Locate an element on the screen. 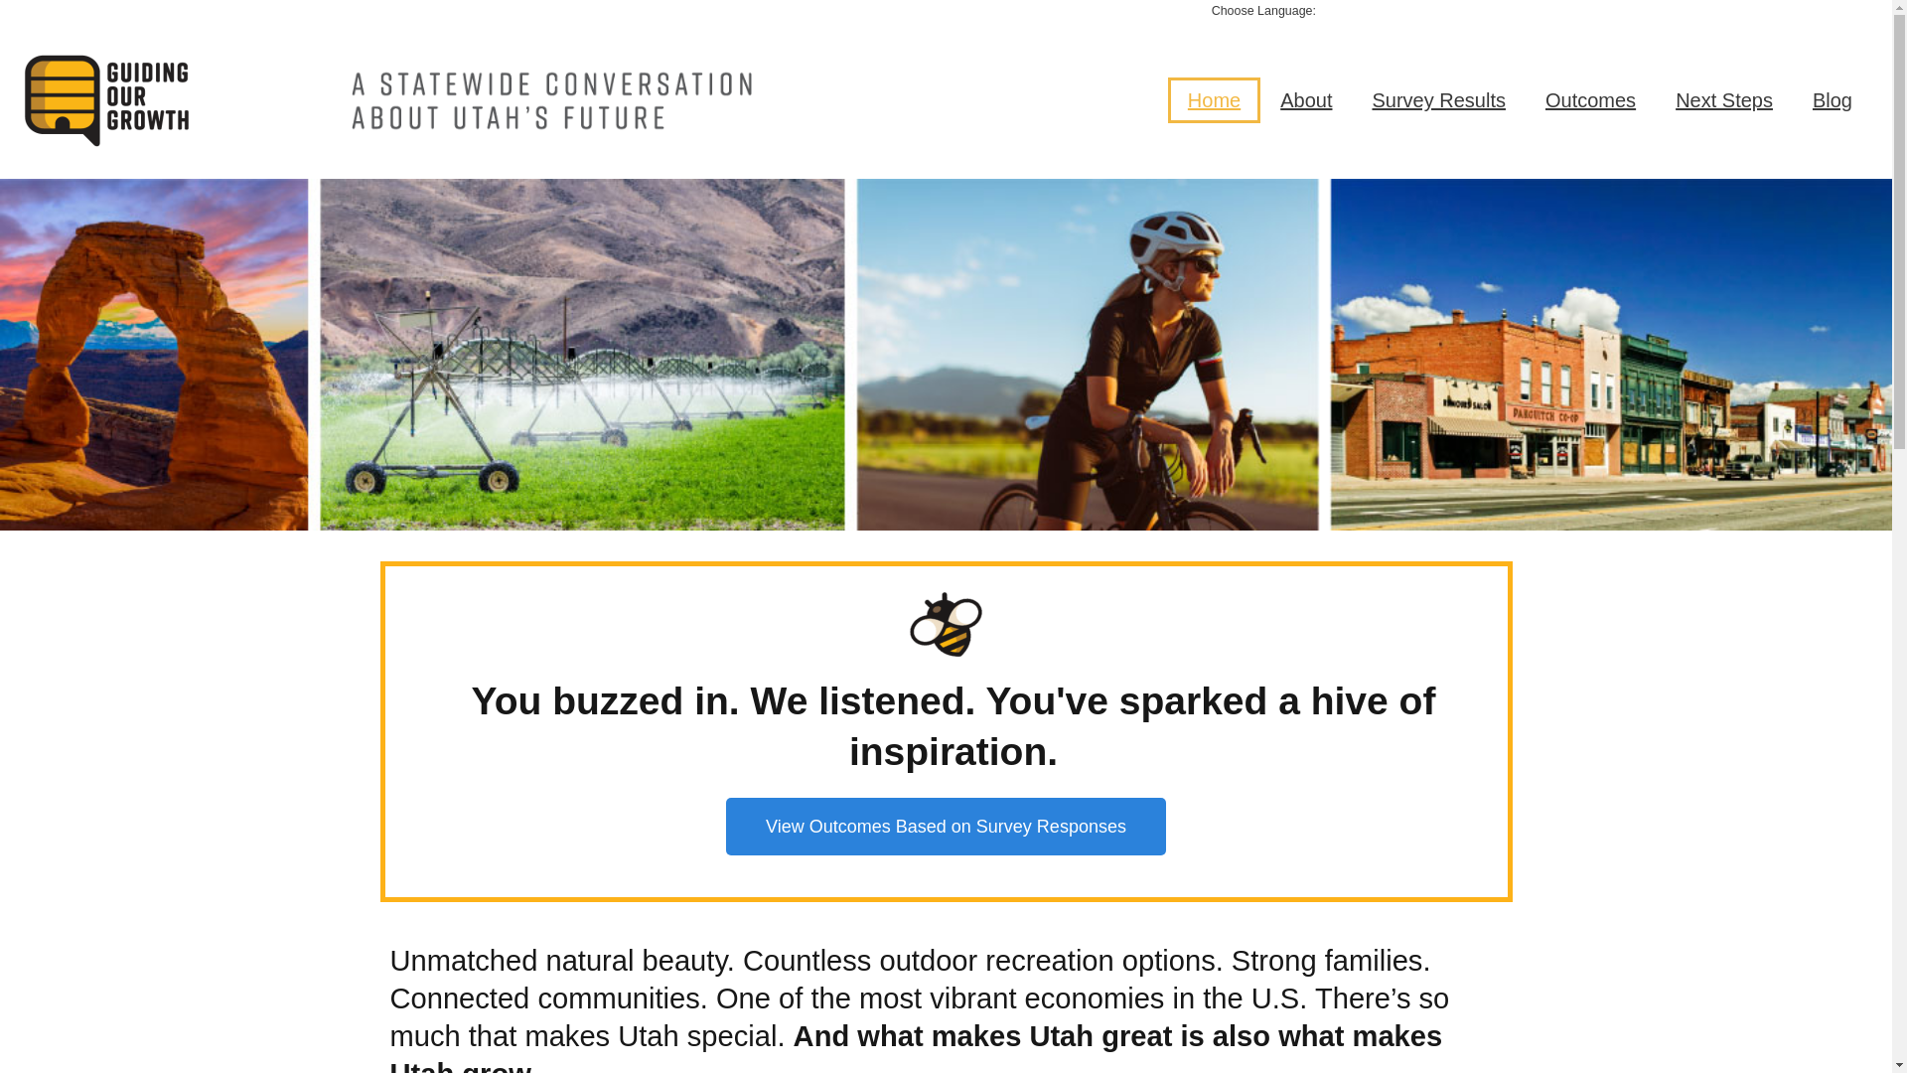 This screenshot has height=1073, width=1907. About is located at coordinates (1306, 99).